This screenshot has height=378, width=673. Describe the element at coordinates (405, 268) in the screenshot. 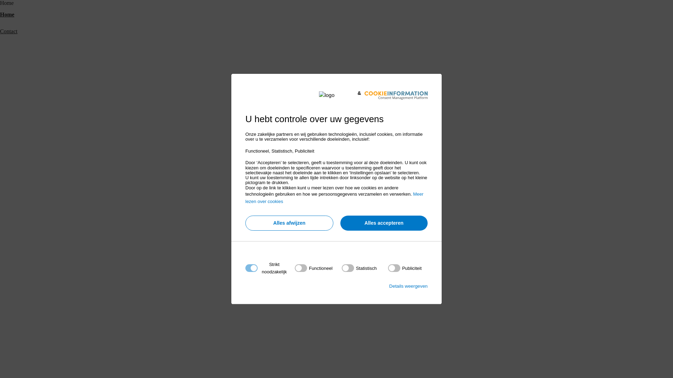

I see `on` at that location.